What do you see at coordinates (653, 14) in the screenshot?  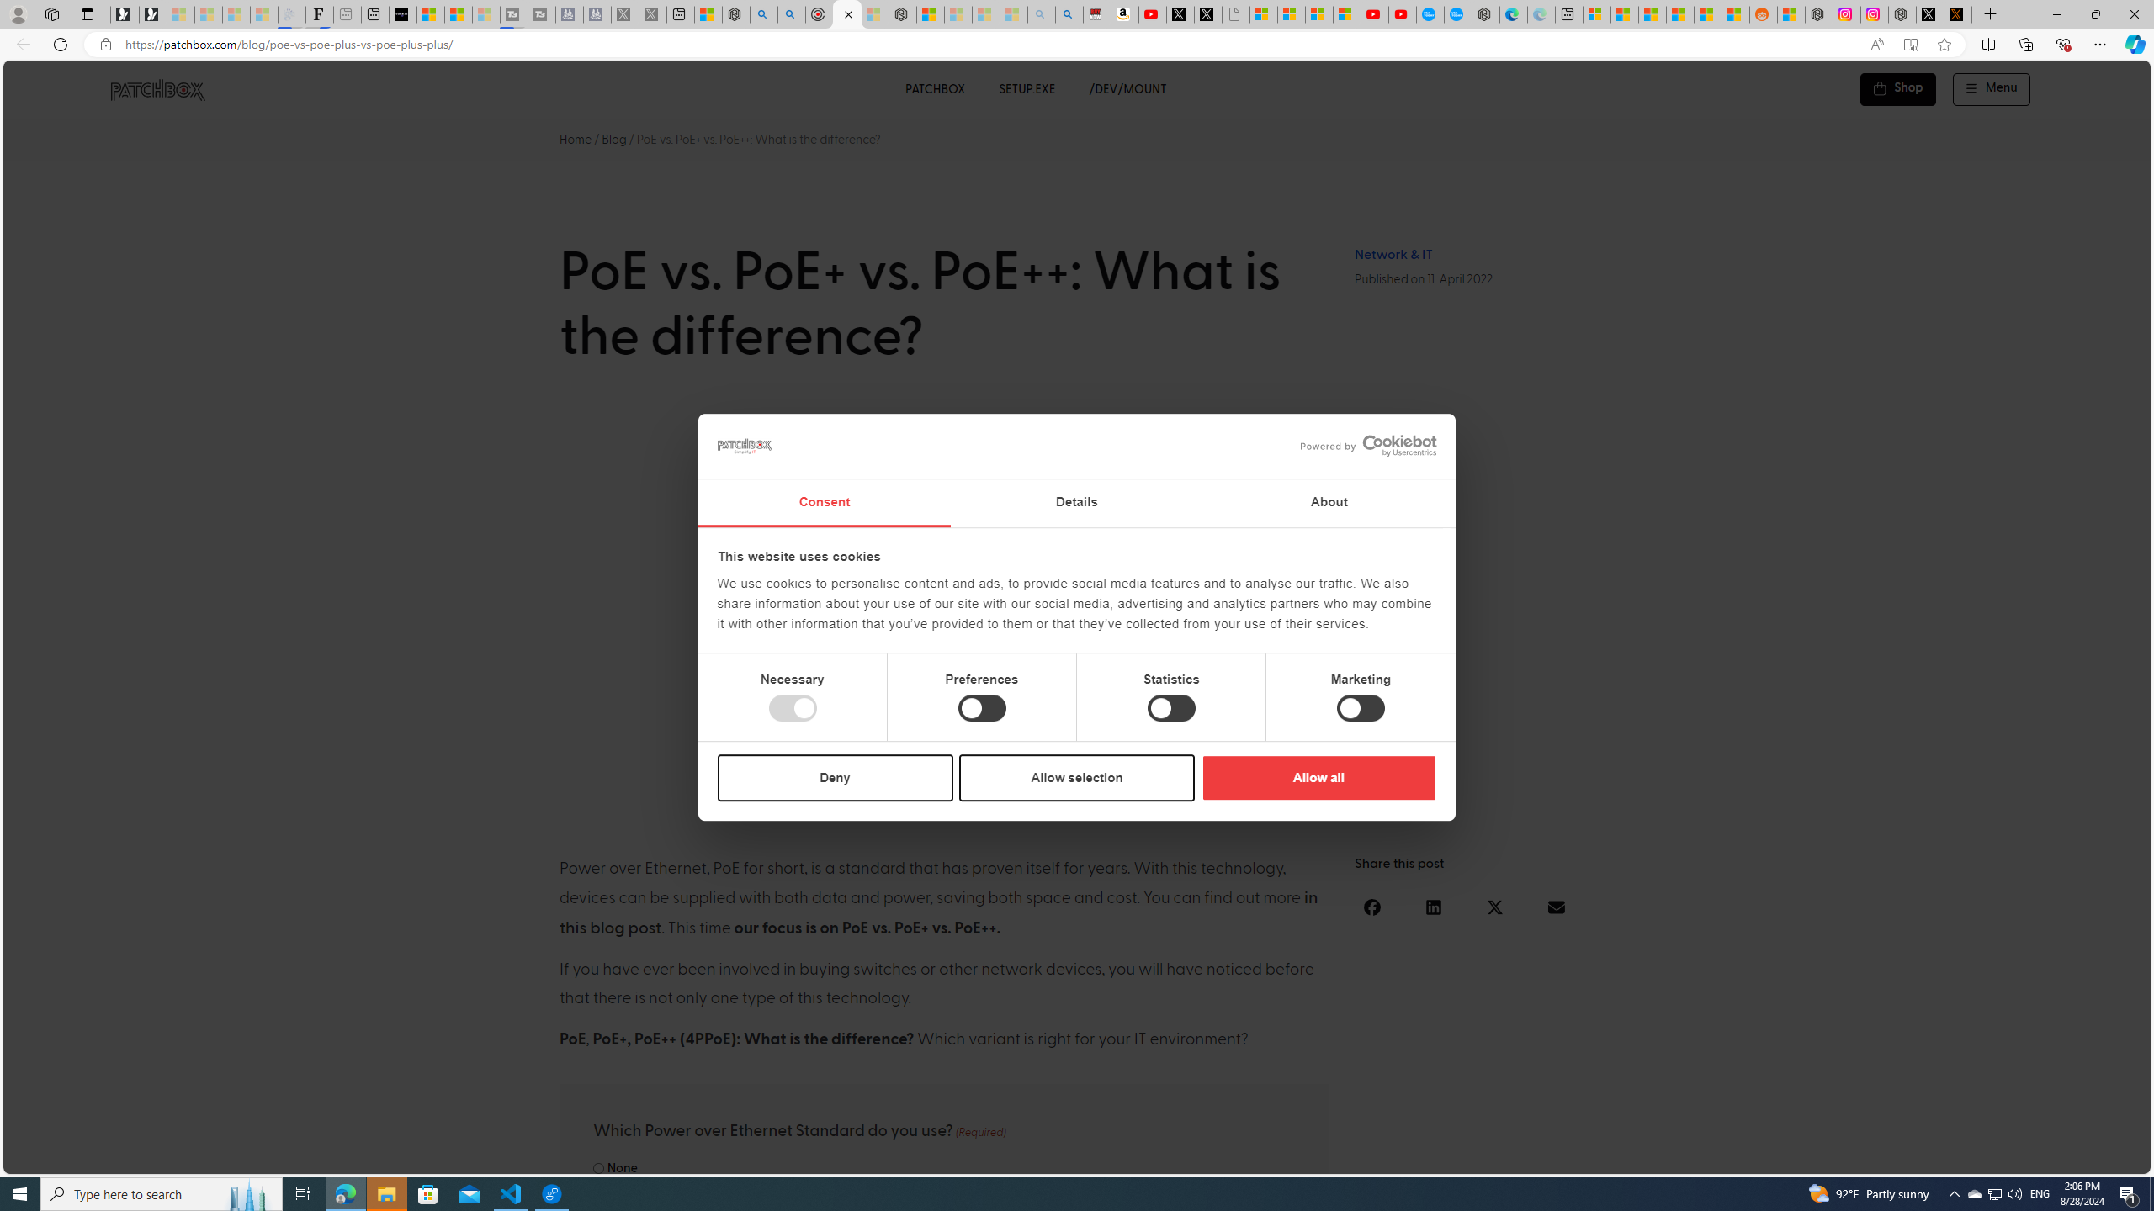 I see `X - Sleeping` at bounding box center [653, 14].